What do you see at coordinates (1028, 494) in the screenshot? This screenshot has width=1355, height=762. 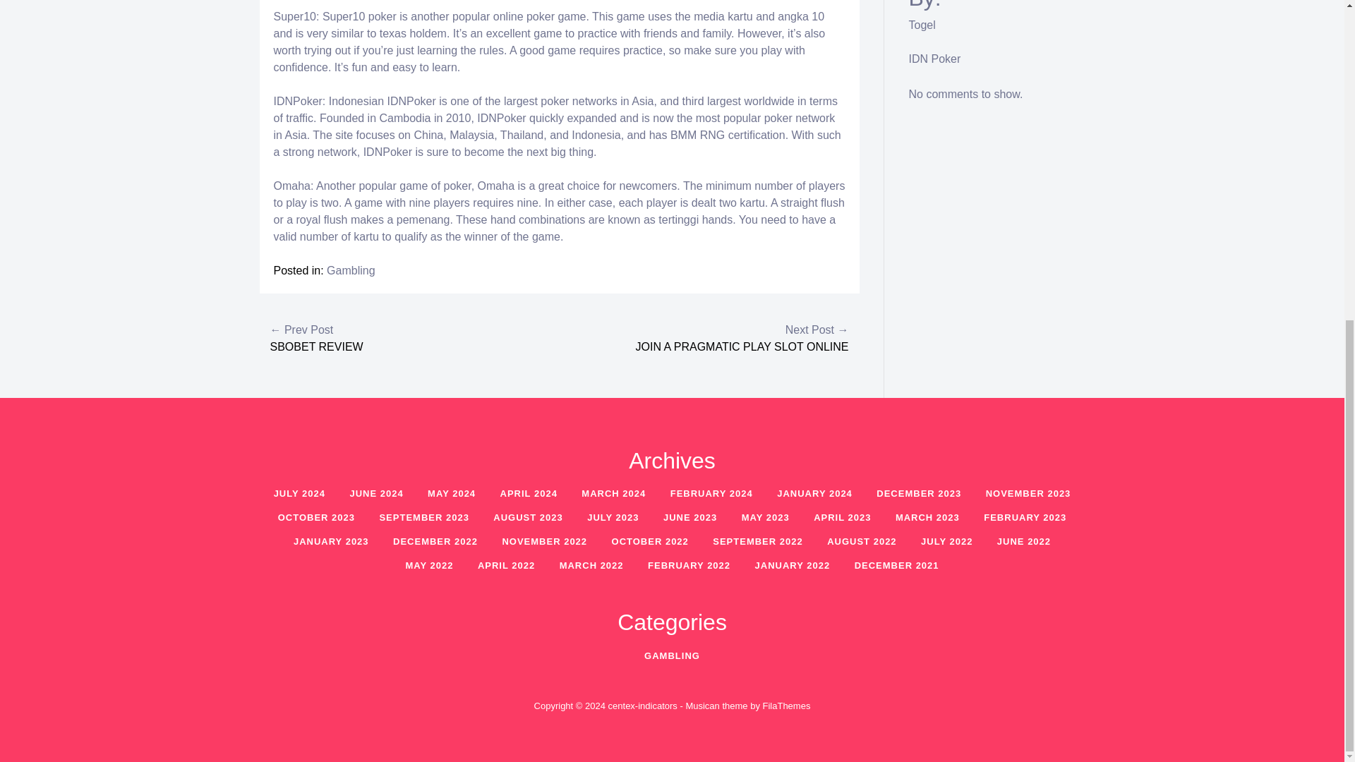 I see `NOVEMBER 2023` at bounding box center [1028, 494].